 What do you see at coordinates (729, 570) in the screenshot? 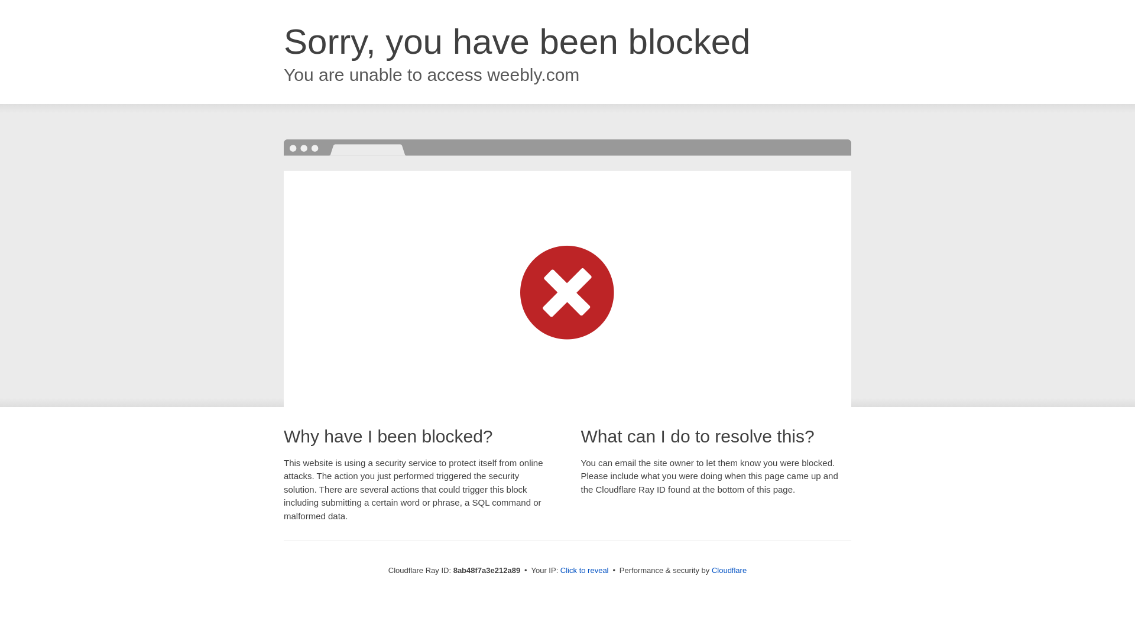
I see `Cloudflare` at bounding box center [729, 570].